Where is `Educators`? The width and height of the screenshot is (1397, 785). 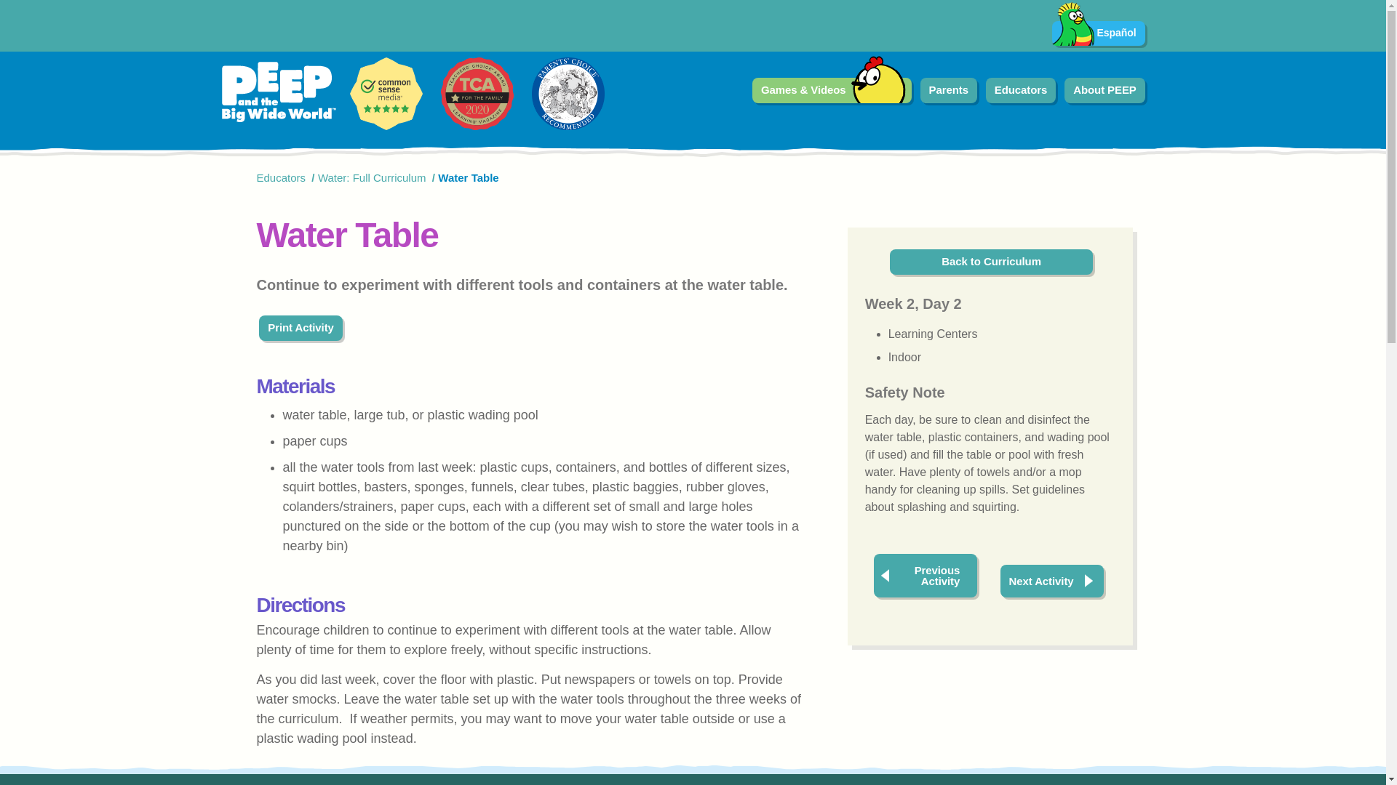
Educators is located at coordinates (1021, 90).